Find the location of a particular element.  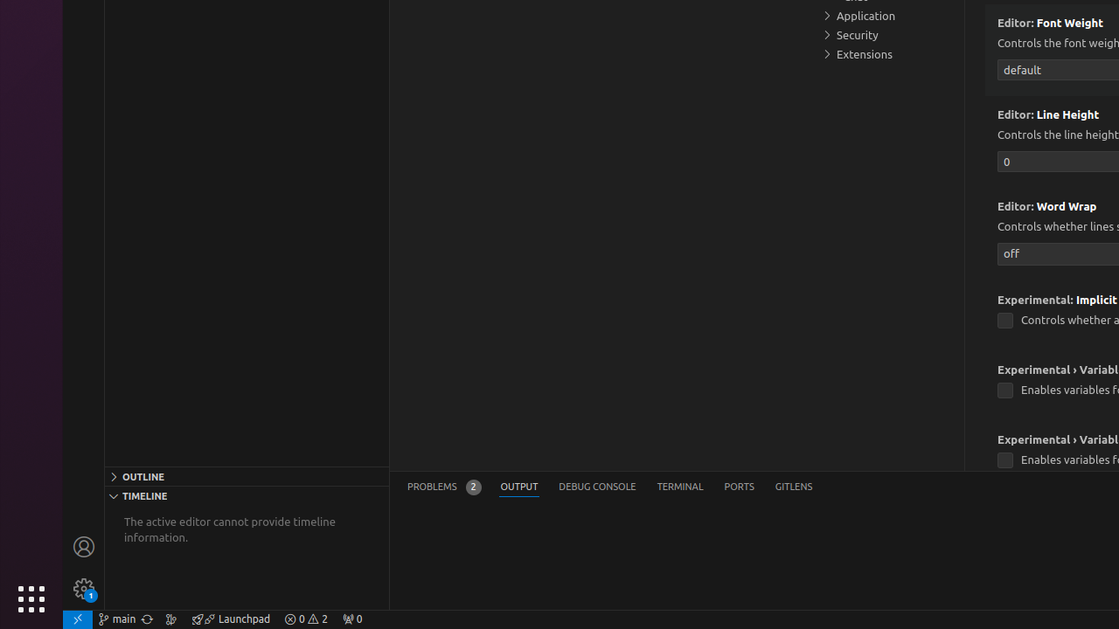

Warnings: 2 is located at coordinates (306, 619).